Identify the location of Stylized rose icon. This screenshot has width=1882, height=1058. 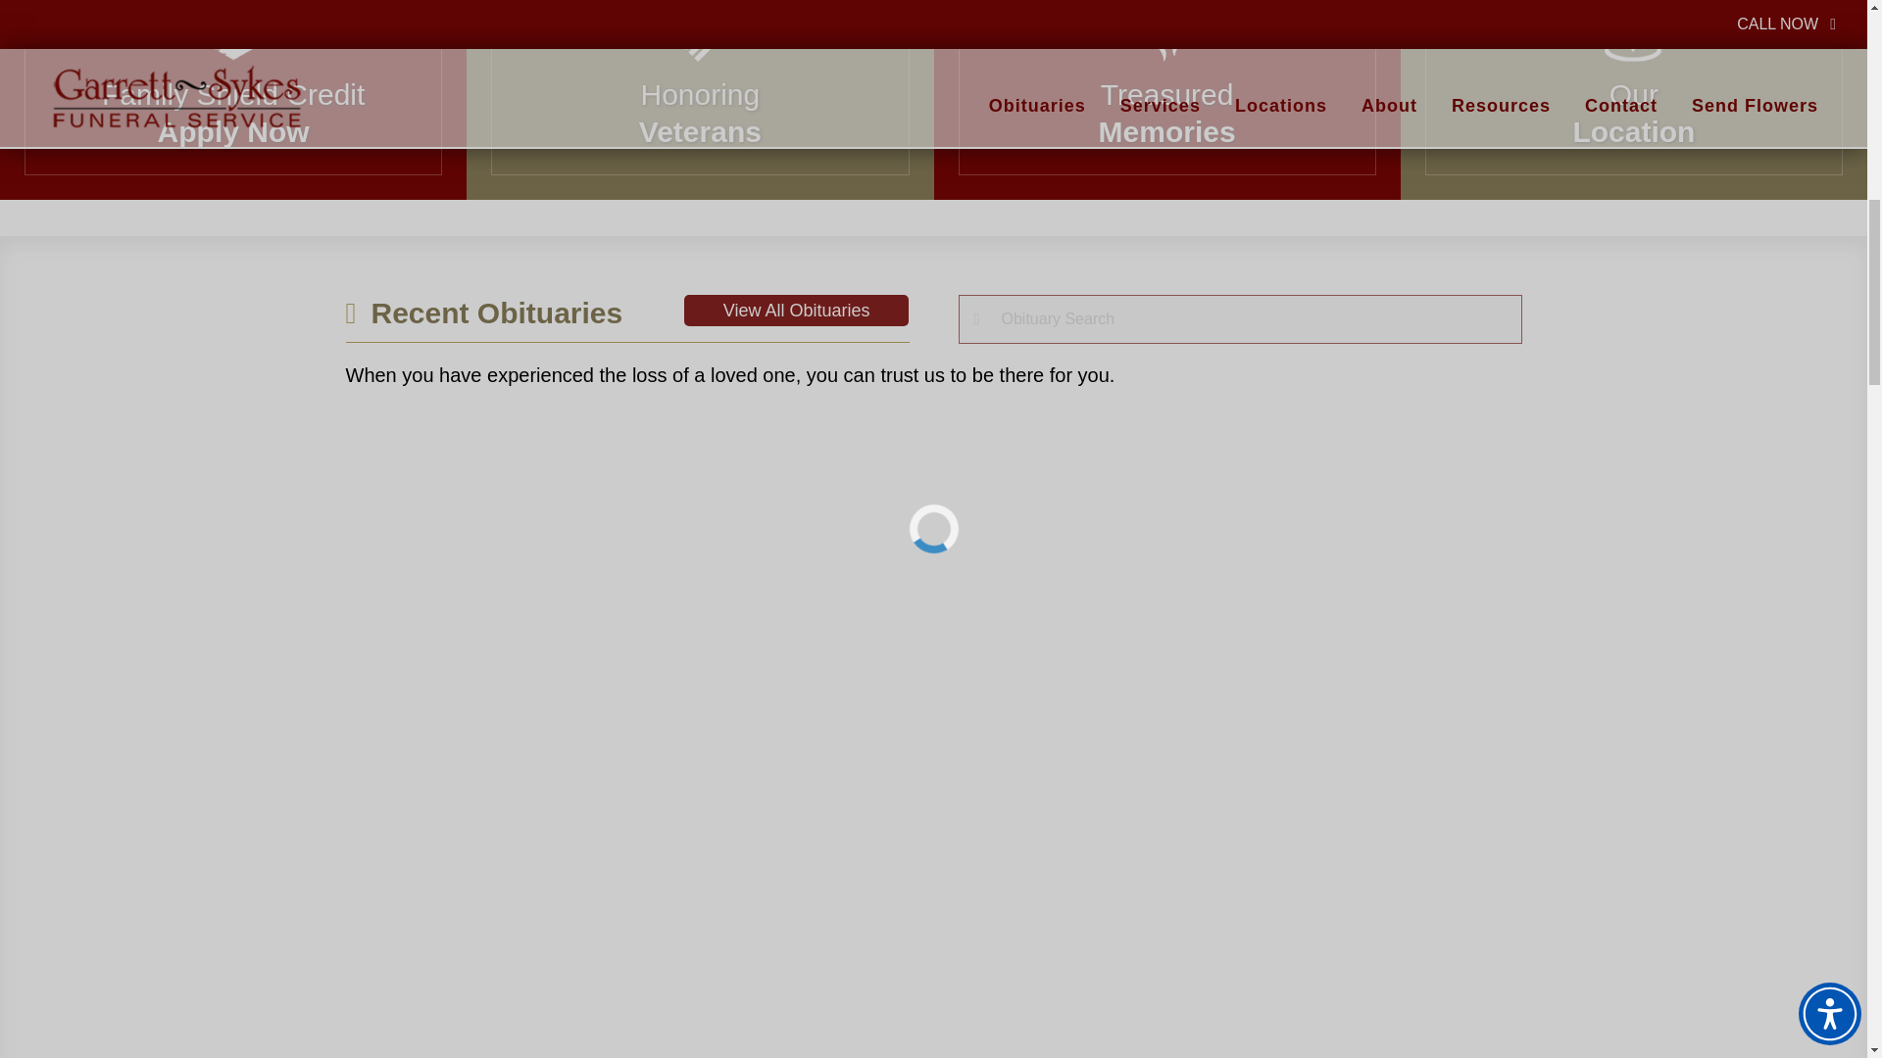
(1166, 30).